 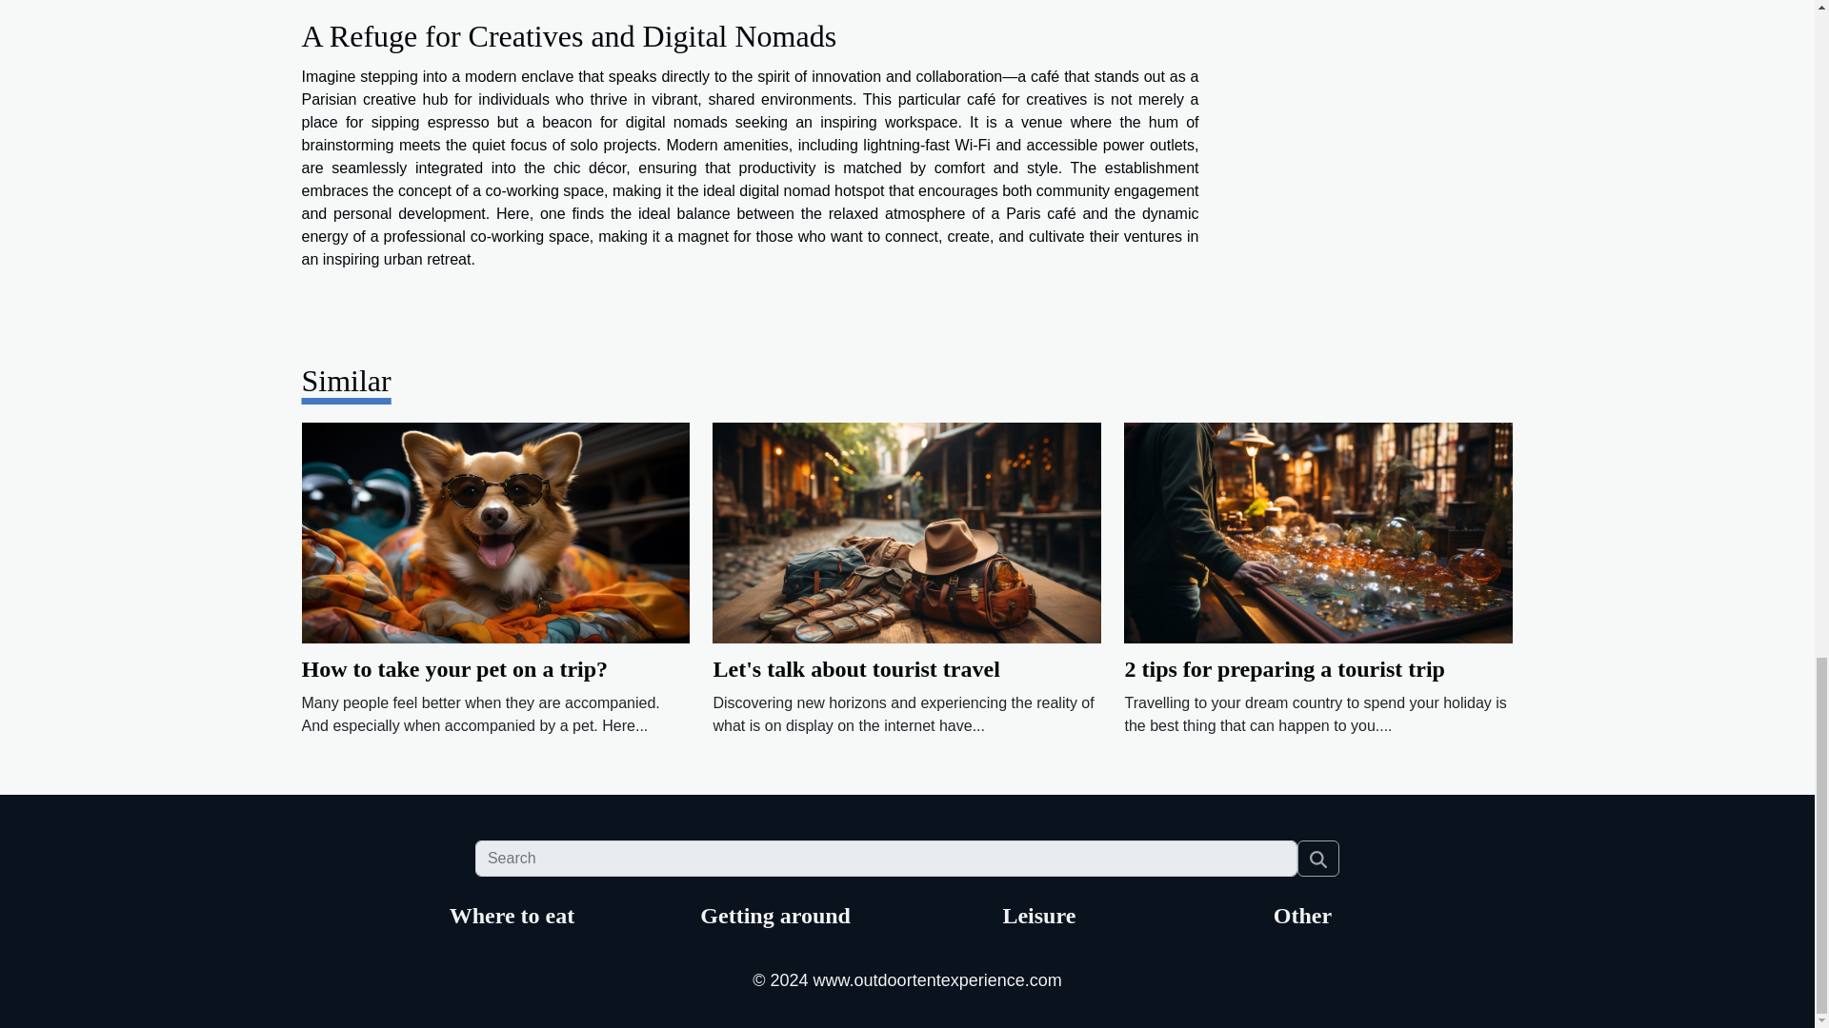 What do you see at coordinates (1301, 916) in the screenshot?
I see `Other` at bounding box center [1301, 916].